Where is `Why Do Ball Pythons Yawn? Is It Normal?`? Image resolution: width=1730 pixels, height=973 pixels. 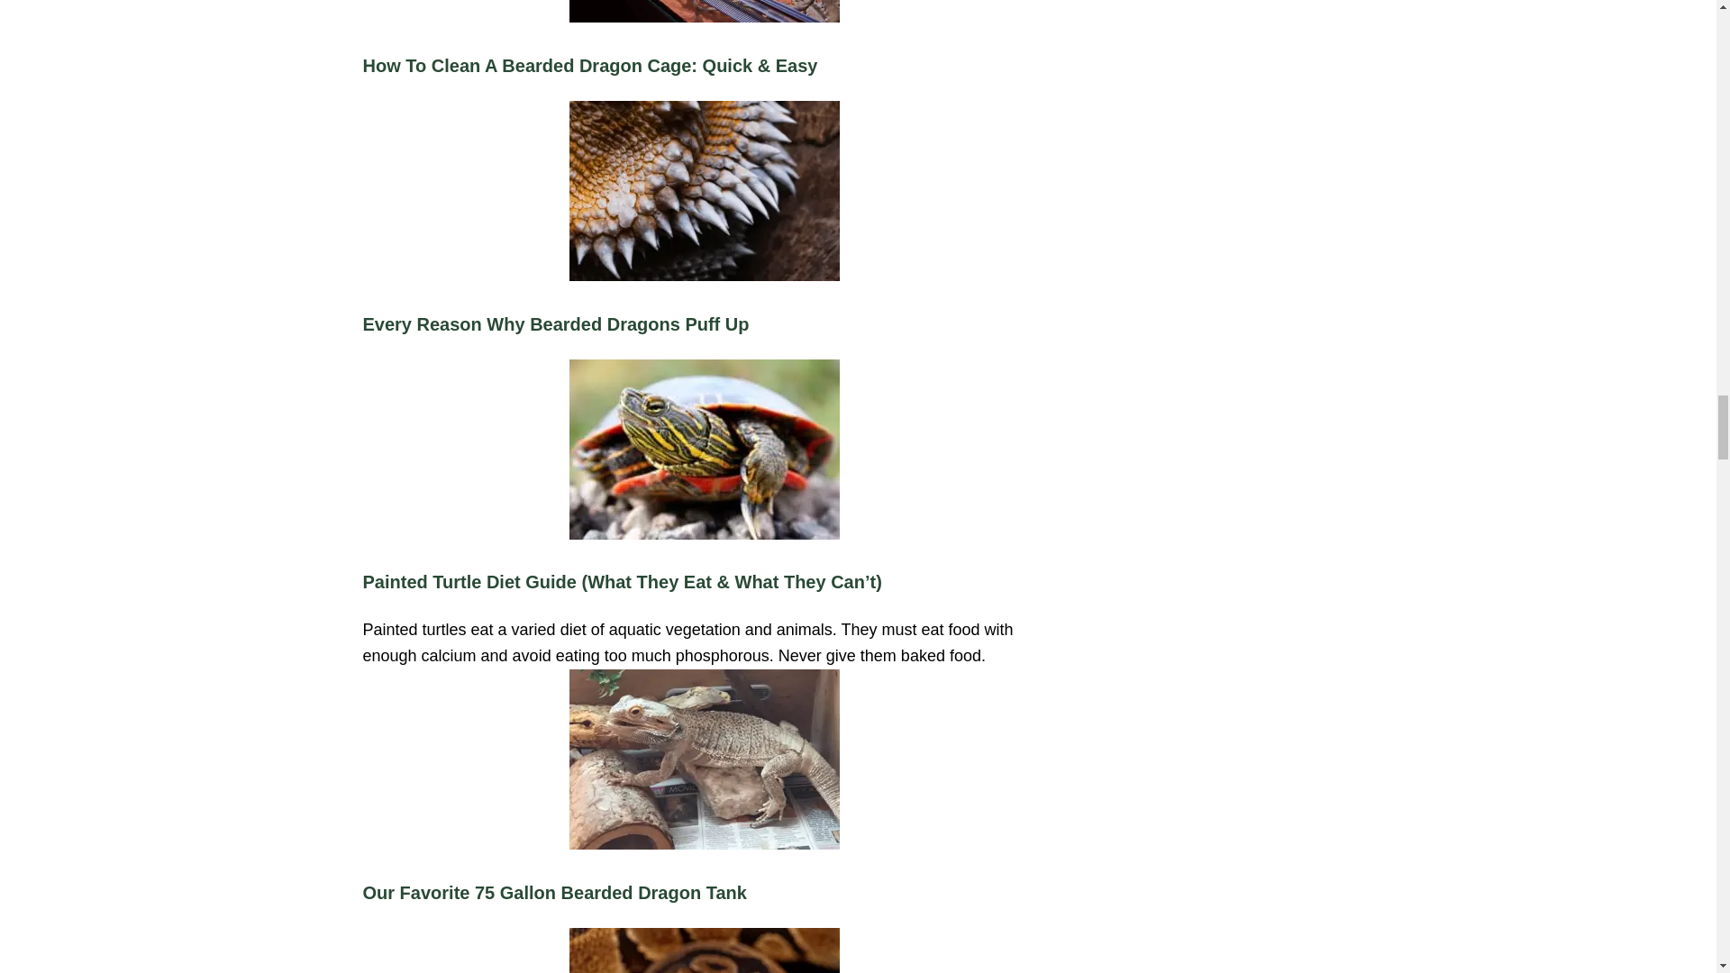 Why Do Ball Pythons Yawn? Is It Normal? is located at coordinates (704, 950).